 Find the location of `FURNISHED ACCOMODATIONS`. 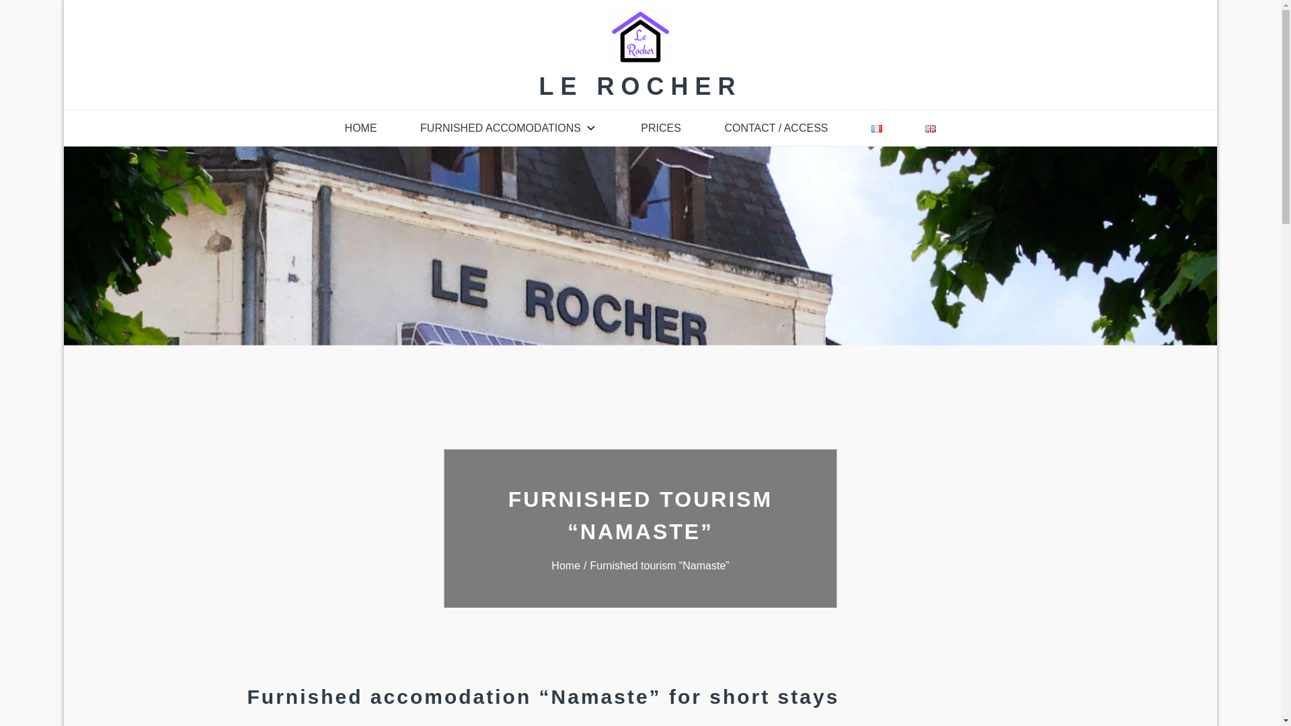

FURNISHED ACCOMODATIONS is located at coordinates (509, 128).